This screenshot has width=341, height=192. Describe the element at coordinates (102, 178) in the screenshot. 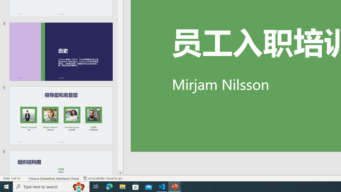

I see `Accessibility Checker Accessibility: Good to go` at that location.